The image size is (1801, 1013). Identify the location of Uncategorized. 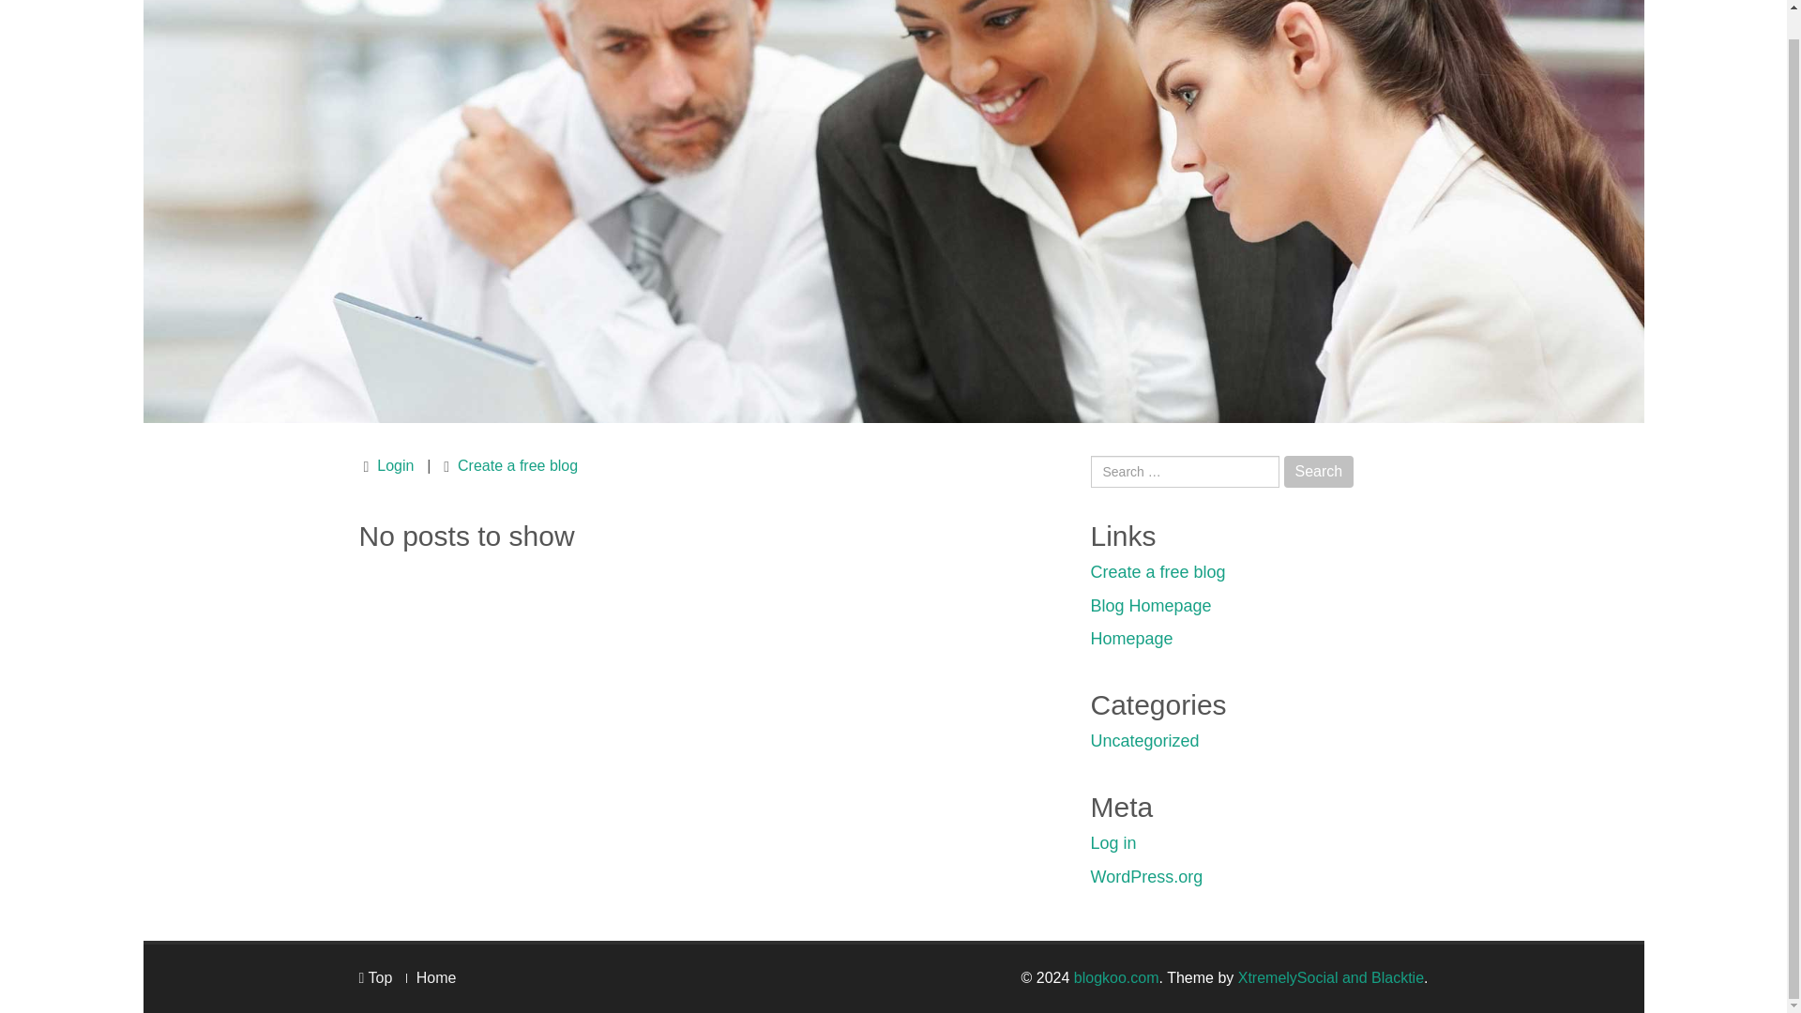
(1144, 741).